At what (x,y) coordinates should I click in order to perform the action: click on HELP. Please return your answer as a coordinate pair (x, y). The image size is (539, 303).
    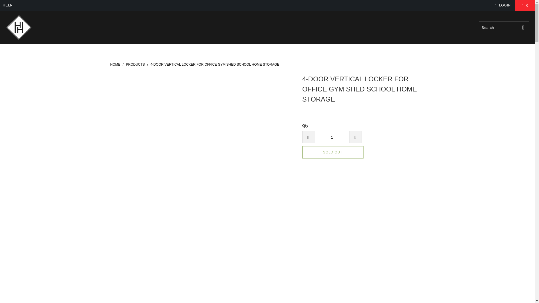
    Looking at the image, I should click on (7, 6).